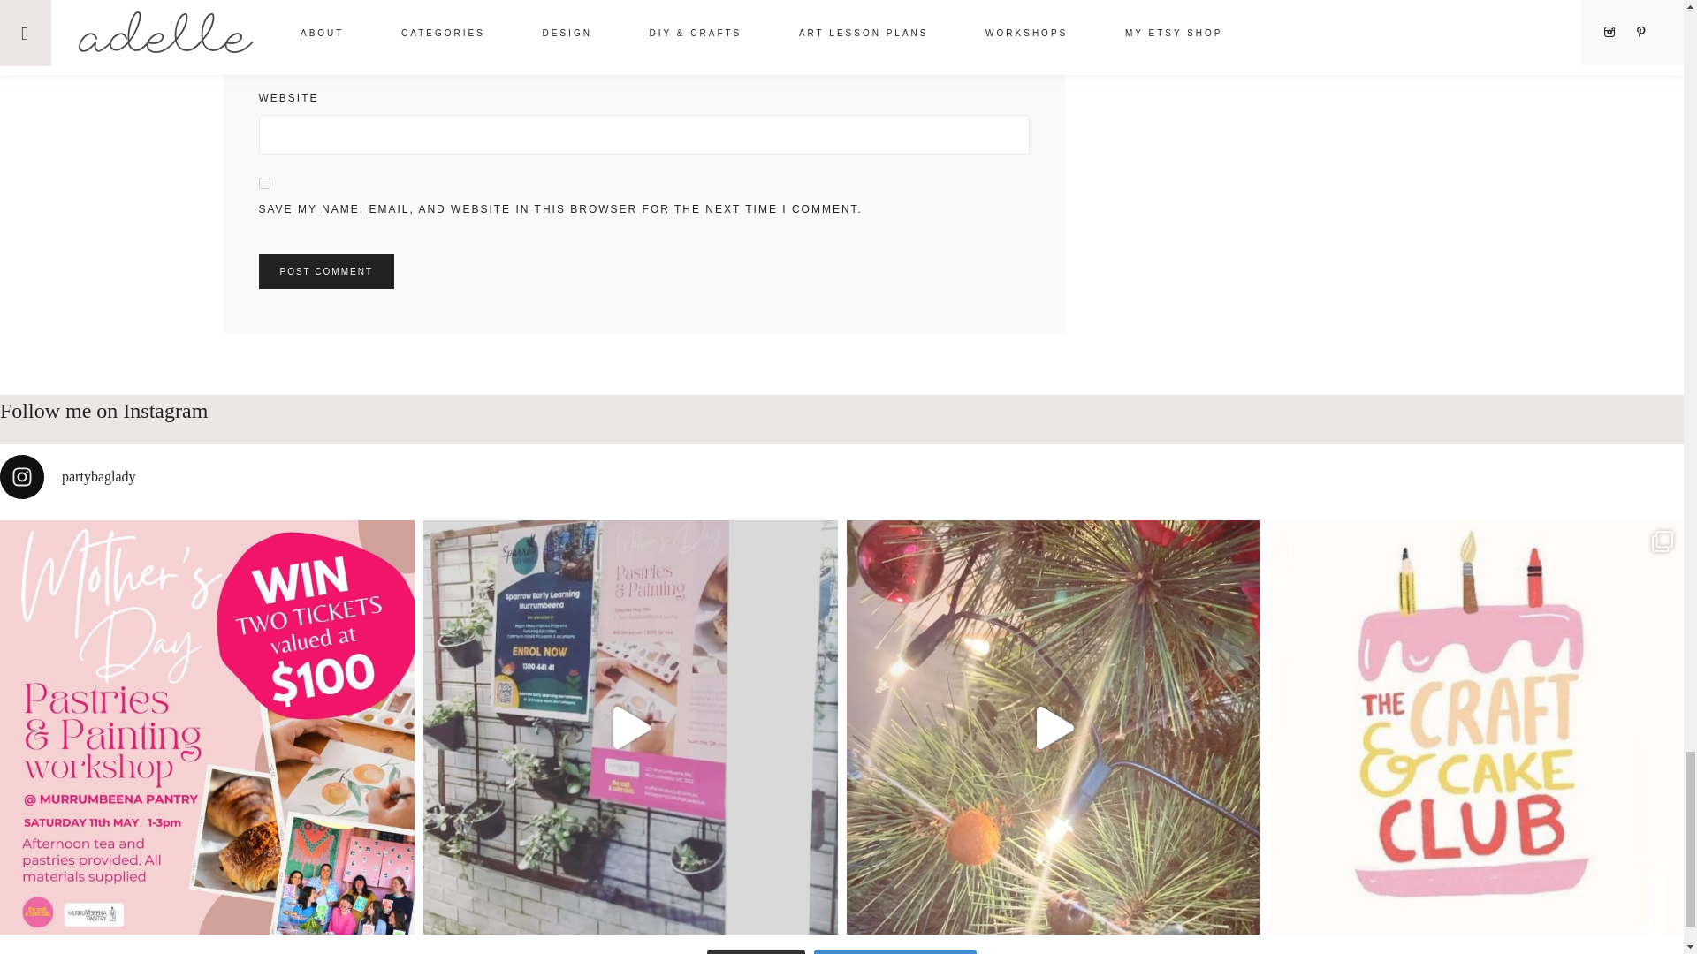 Image resolution: width=1697 pixels, height=954 pixels. I want to click on yes, so click(263, 182).